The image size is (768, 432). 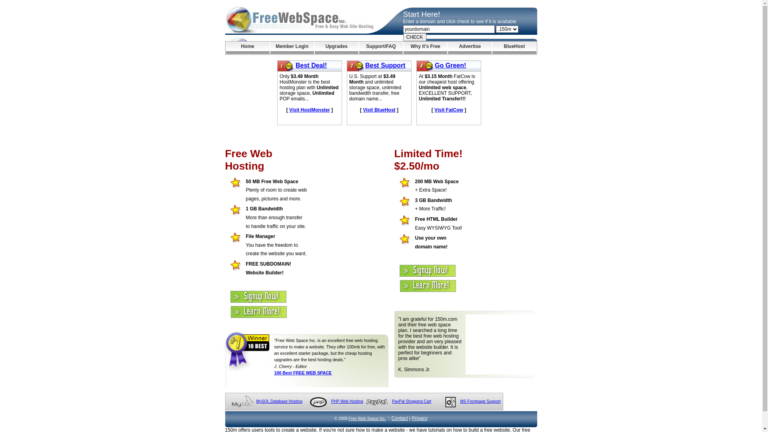 I want to click on Member Login, so click(x=292, y=48).